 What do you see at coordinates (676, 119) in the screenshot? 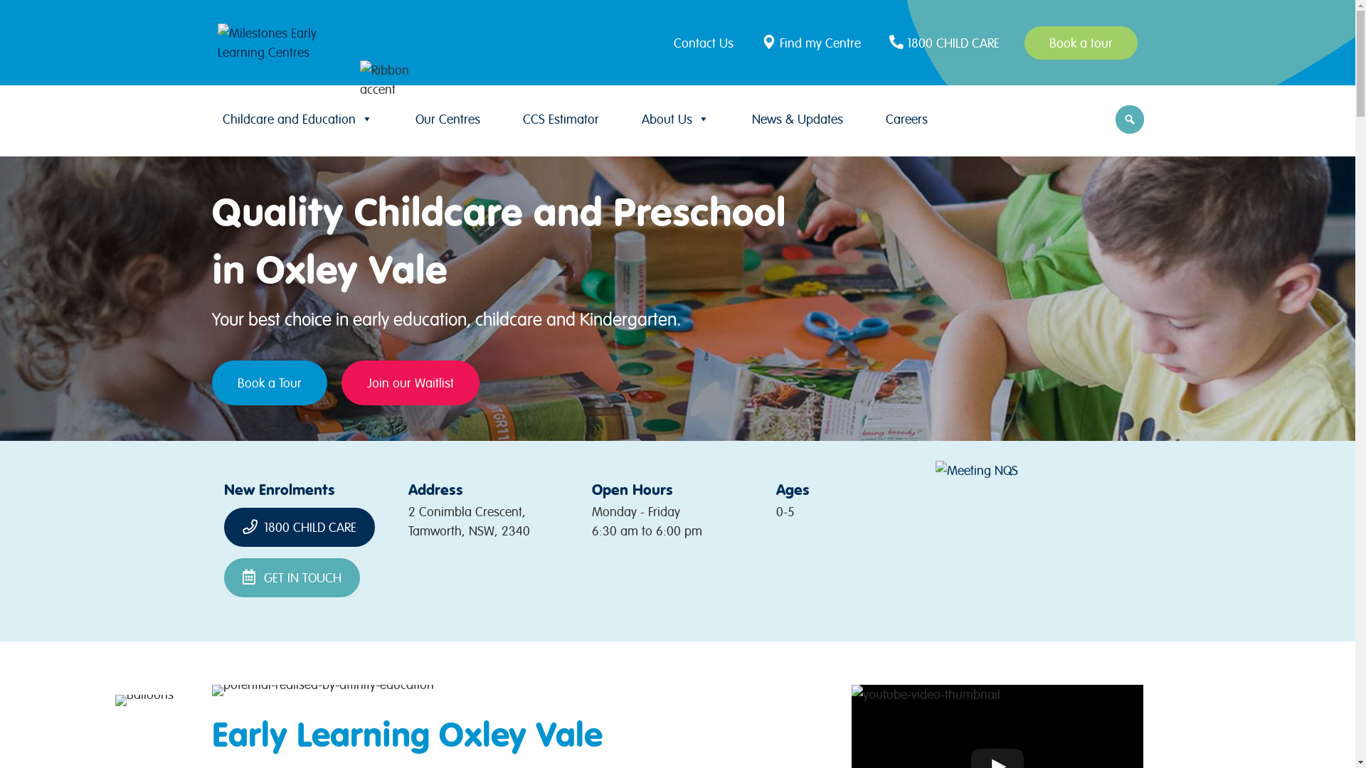
I see `About Us` at bounding box center [676, 119].